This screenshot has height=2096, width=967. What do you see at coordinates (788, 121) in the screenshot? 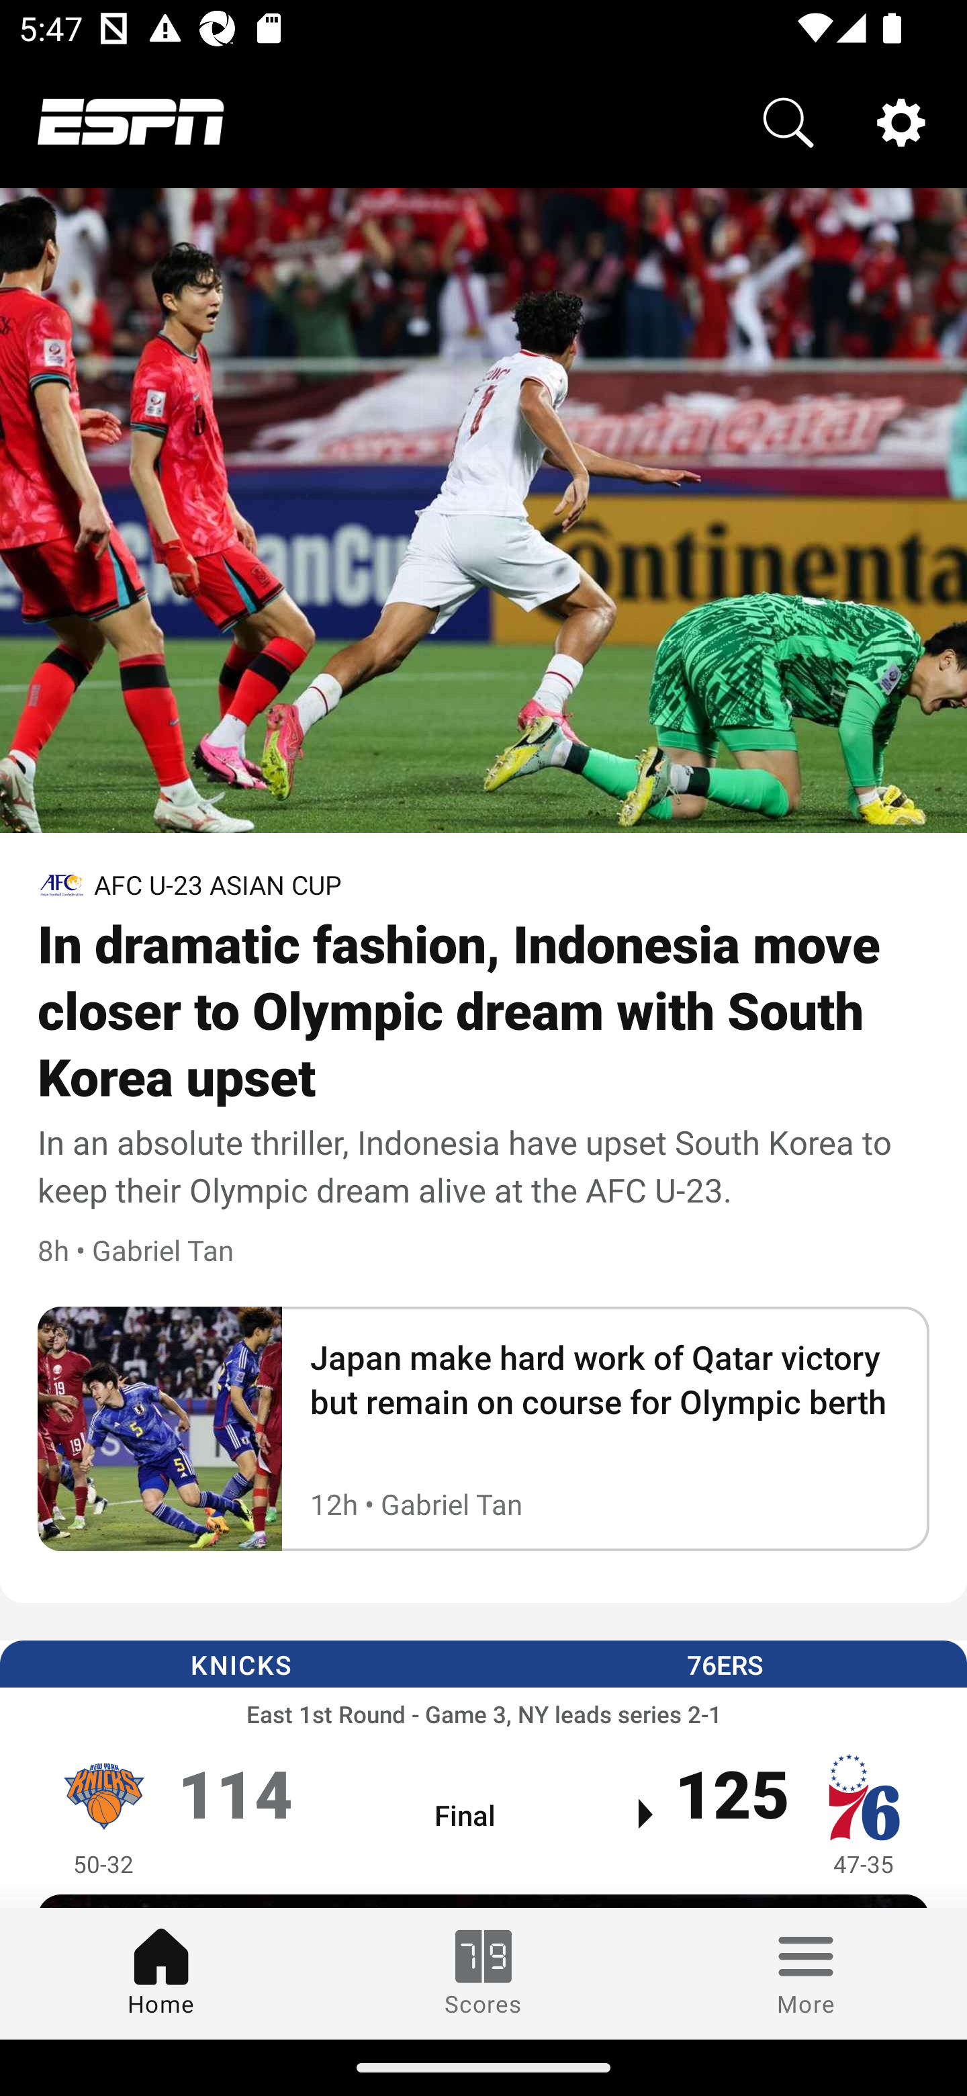
I see `Search` at bounding box center [788, 121].